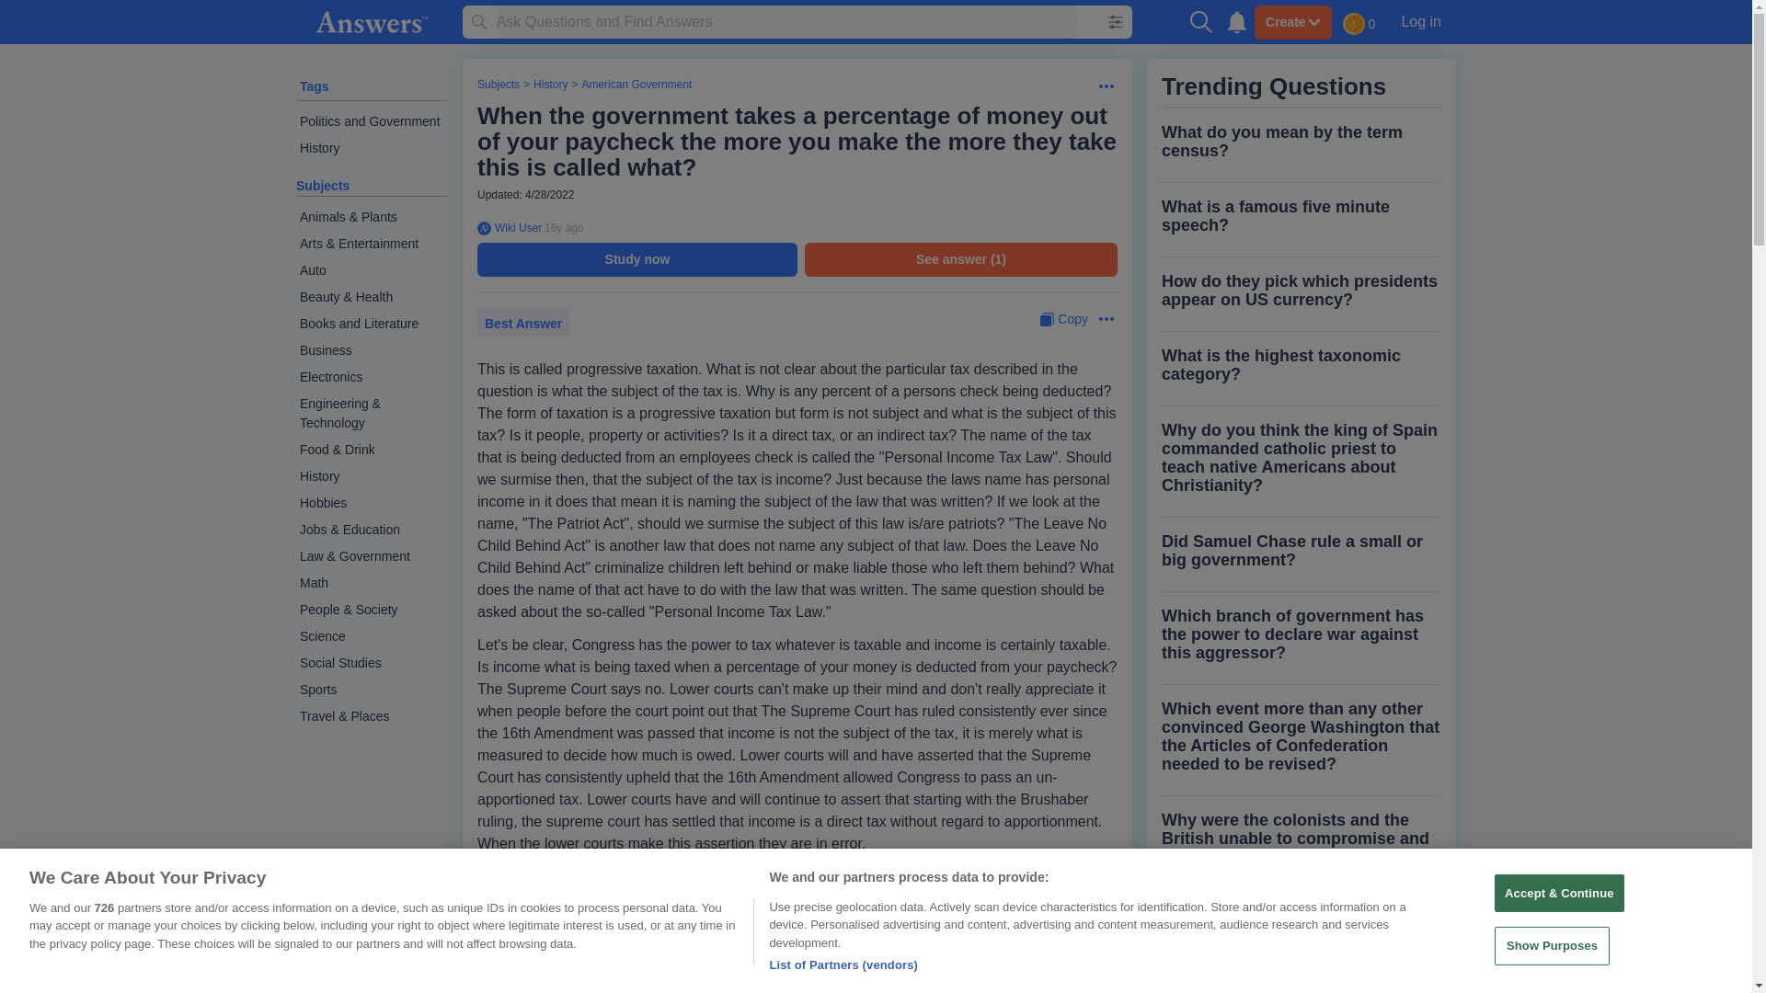  I want to click on Math, so click(372, 583).